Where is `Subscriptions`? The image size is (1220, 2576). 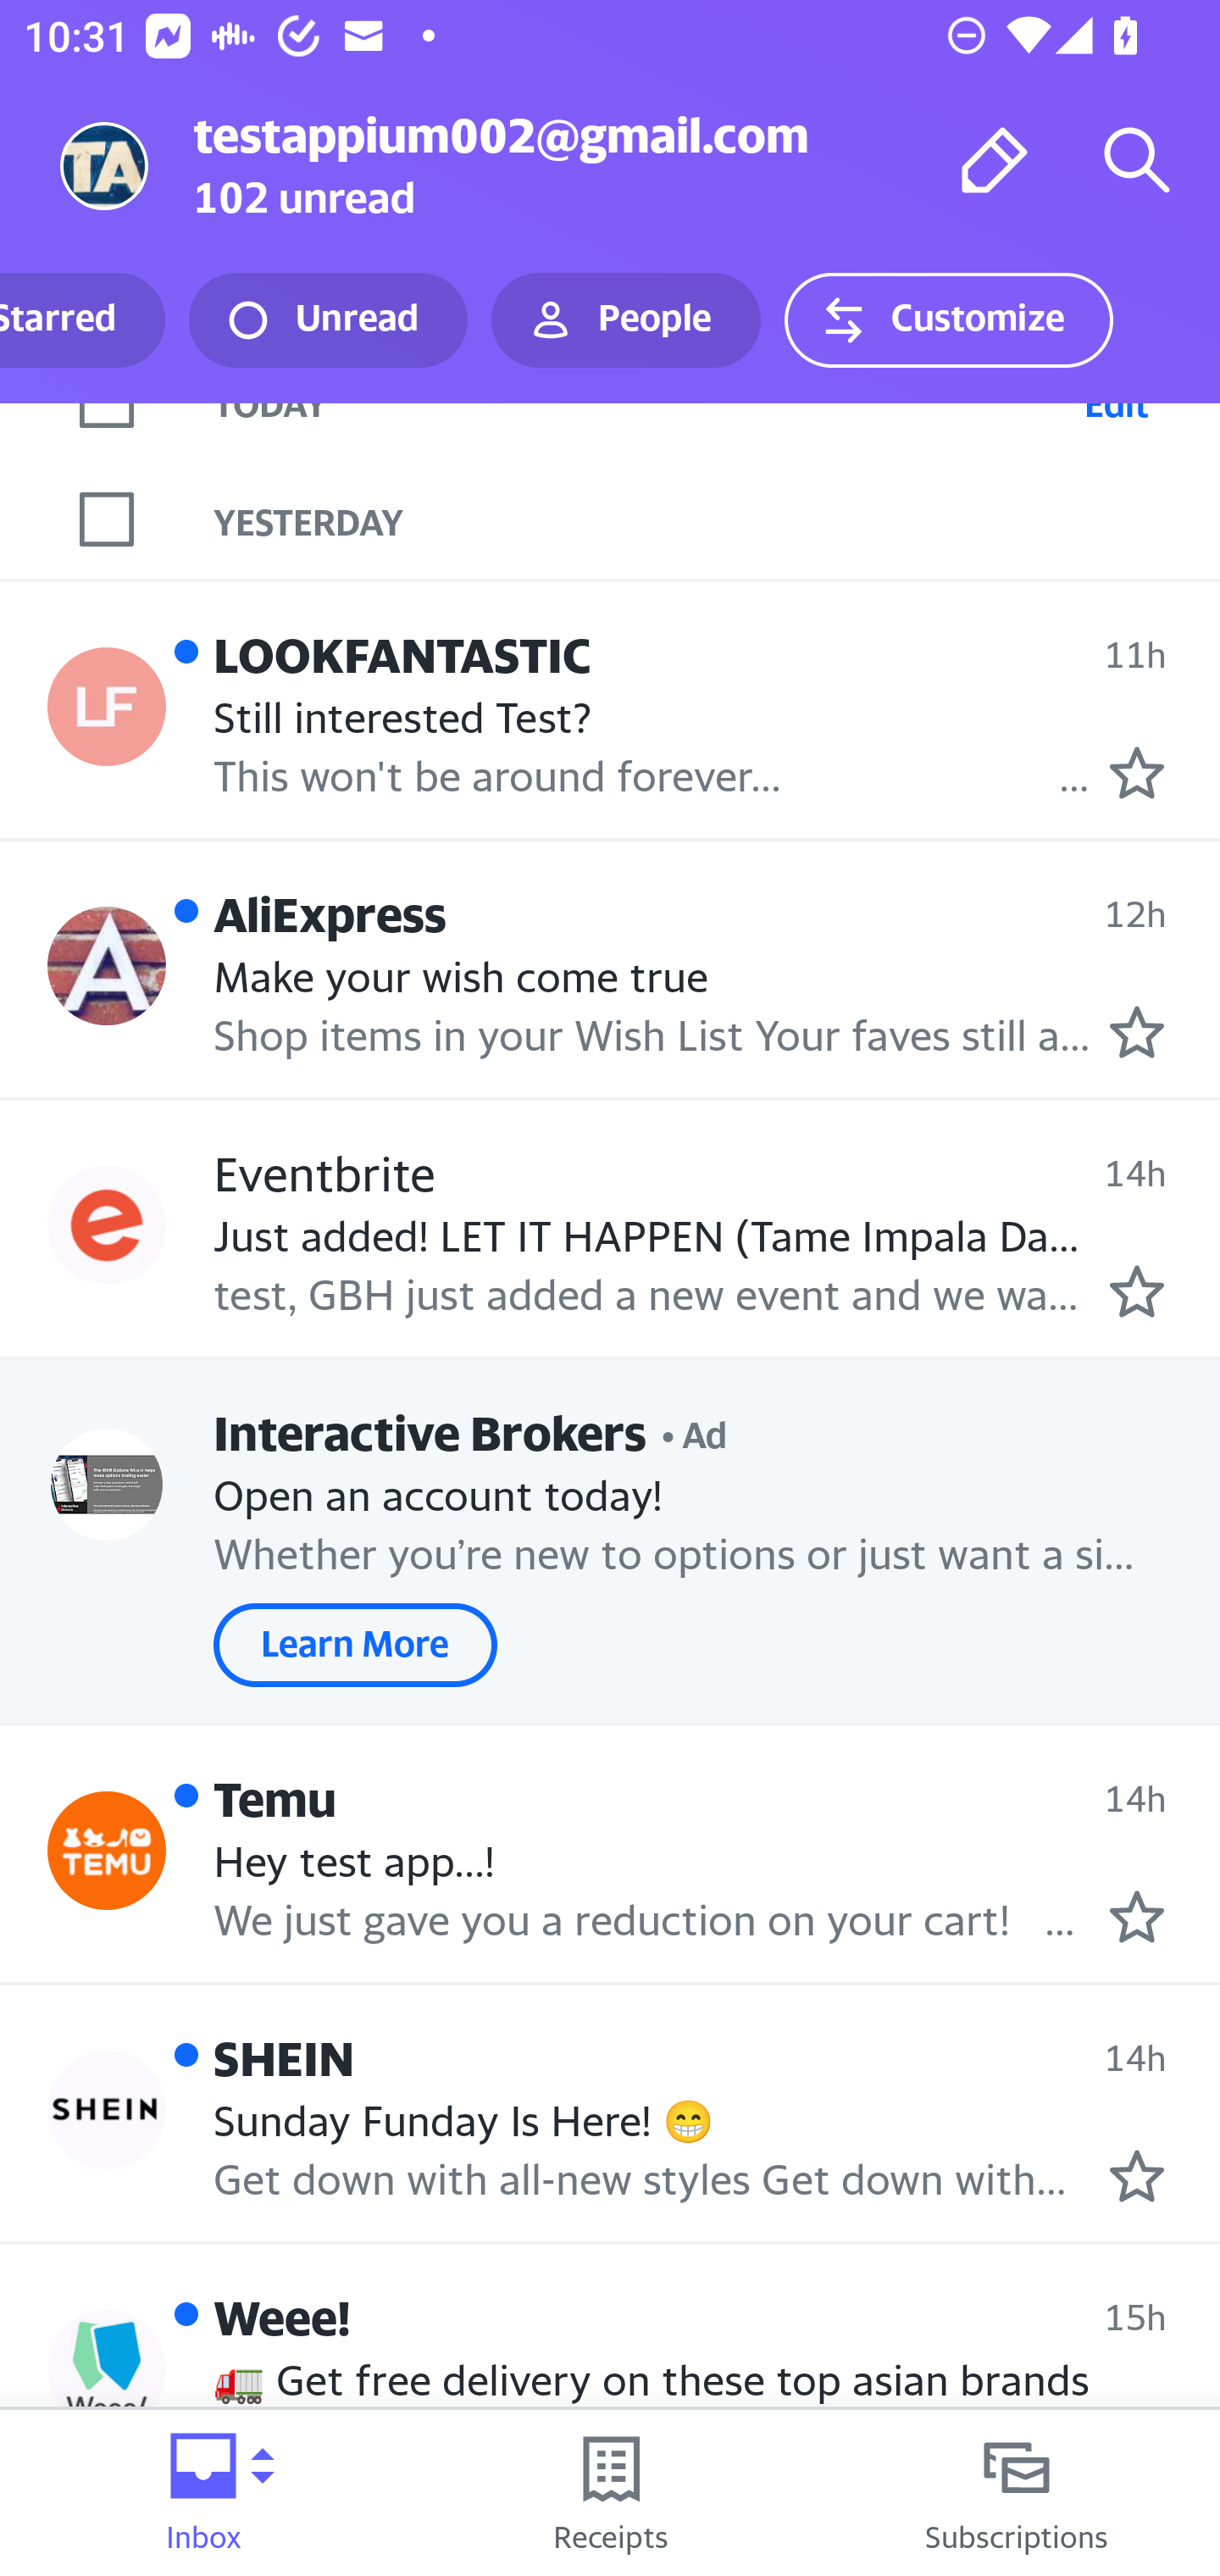 Subscriptions is located at coordinates (1017, 2493).